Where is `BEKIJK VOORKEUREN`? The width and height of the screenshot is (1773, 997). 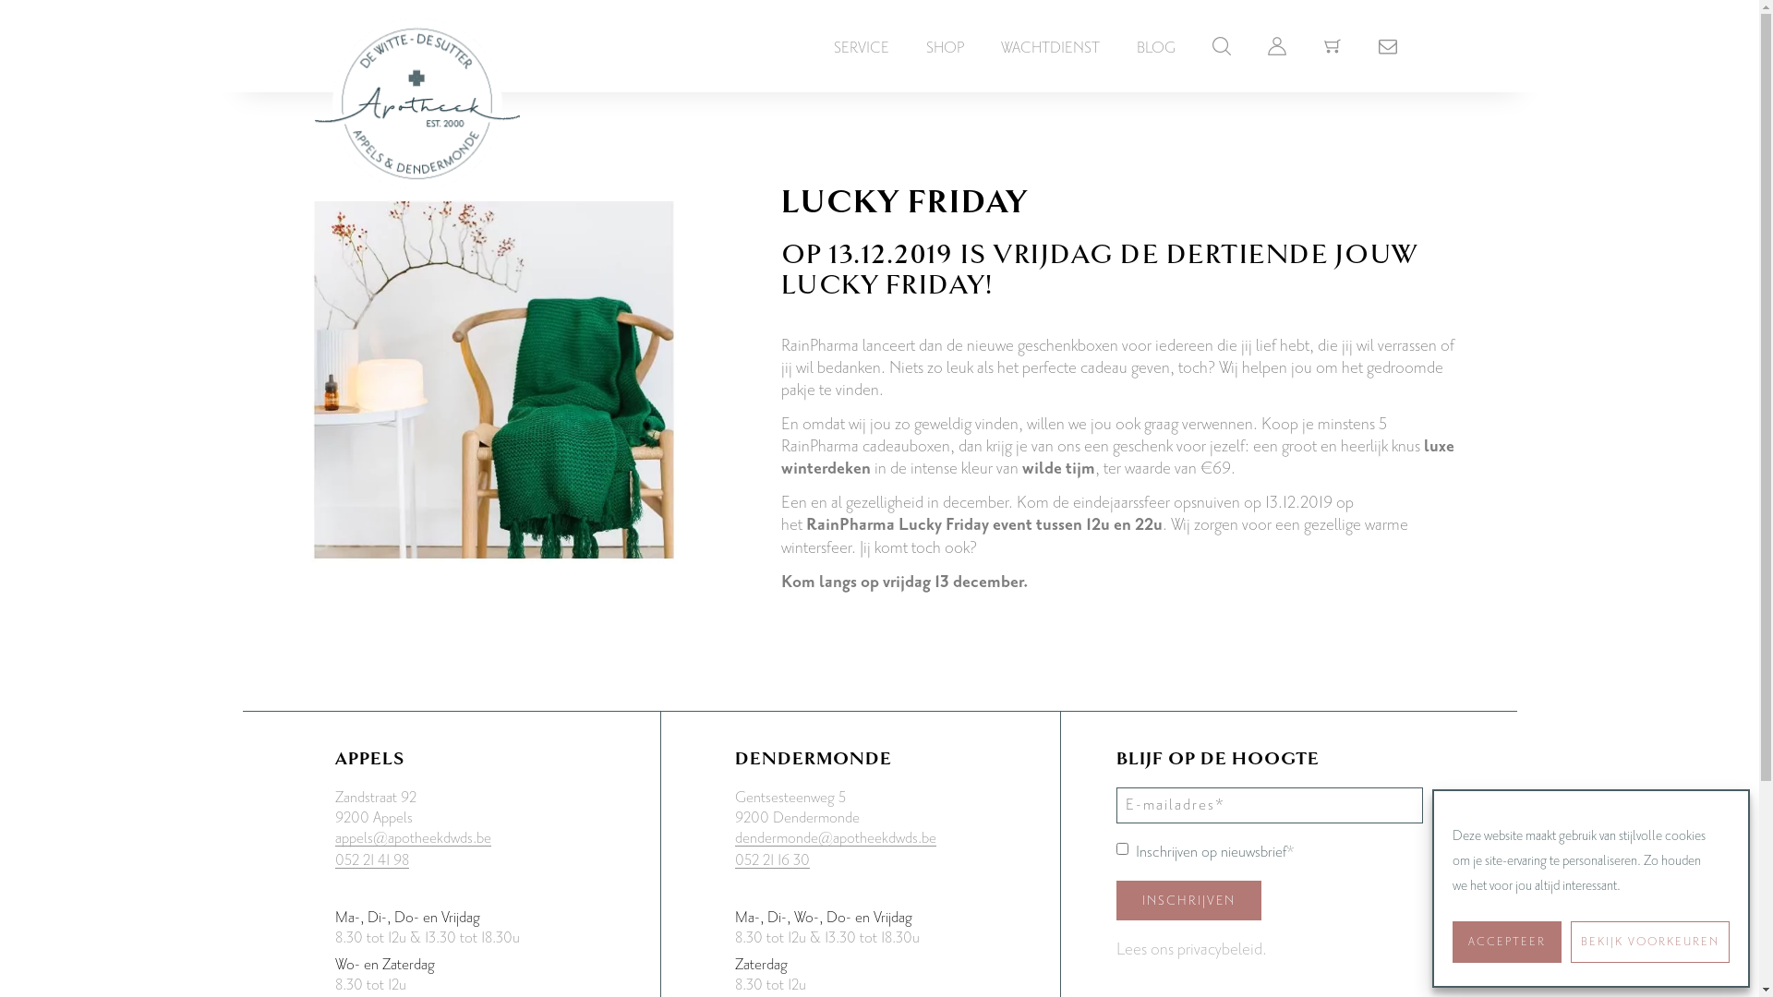
BEKIJK VOORKEUREN is located at coordinates (1650, 942).